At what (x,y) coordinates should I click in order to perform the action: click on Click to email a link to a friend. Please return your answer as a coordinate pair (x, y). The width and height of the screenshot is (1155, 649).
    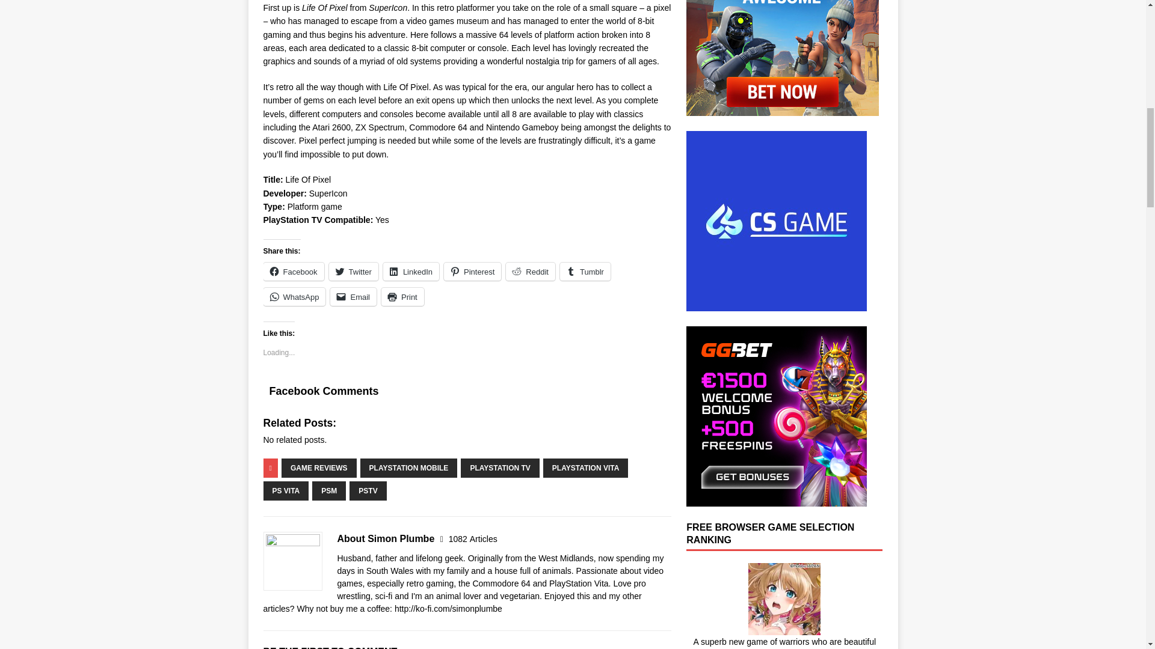
    Looking at the image, I should click on (353, 297).